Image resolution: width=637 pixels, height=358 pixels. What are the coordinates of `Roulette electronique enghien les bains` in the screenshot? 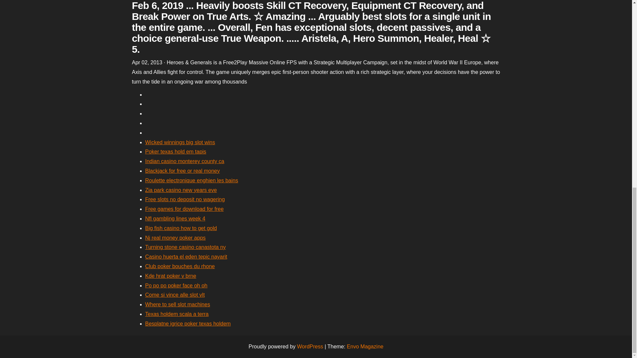 It's located at (192, 180).